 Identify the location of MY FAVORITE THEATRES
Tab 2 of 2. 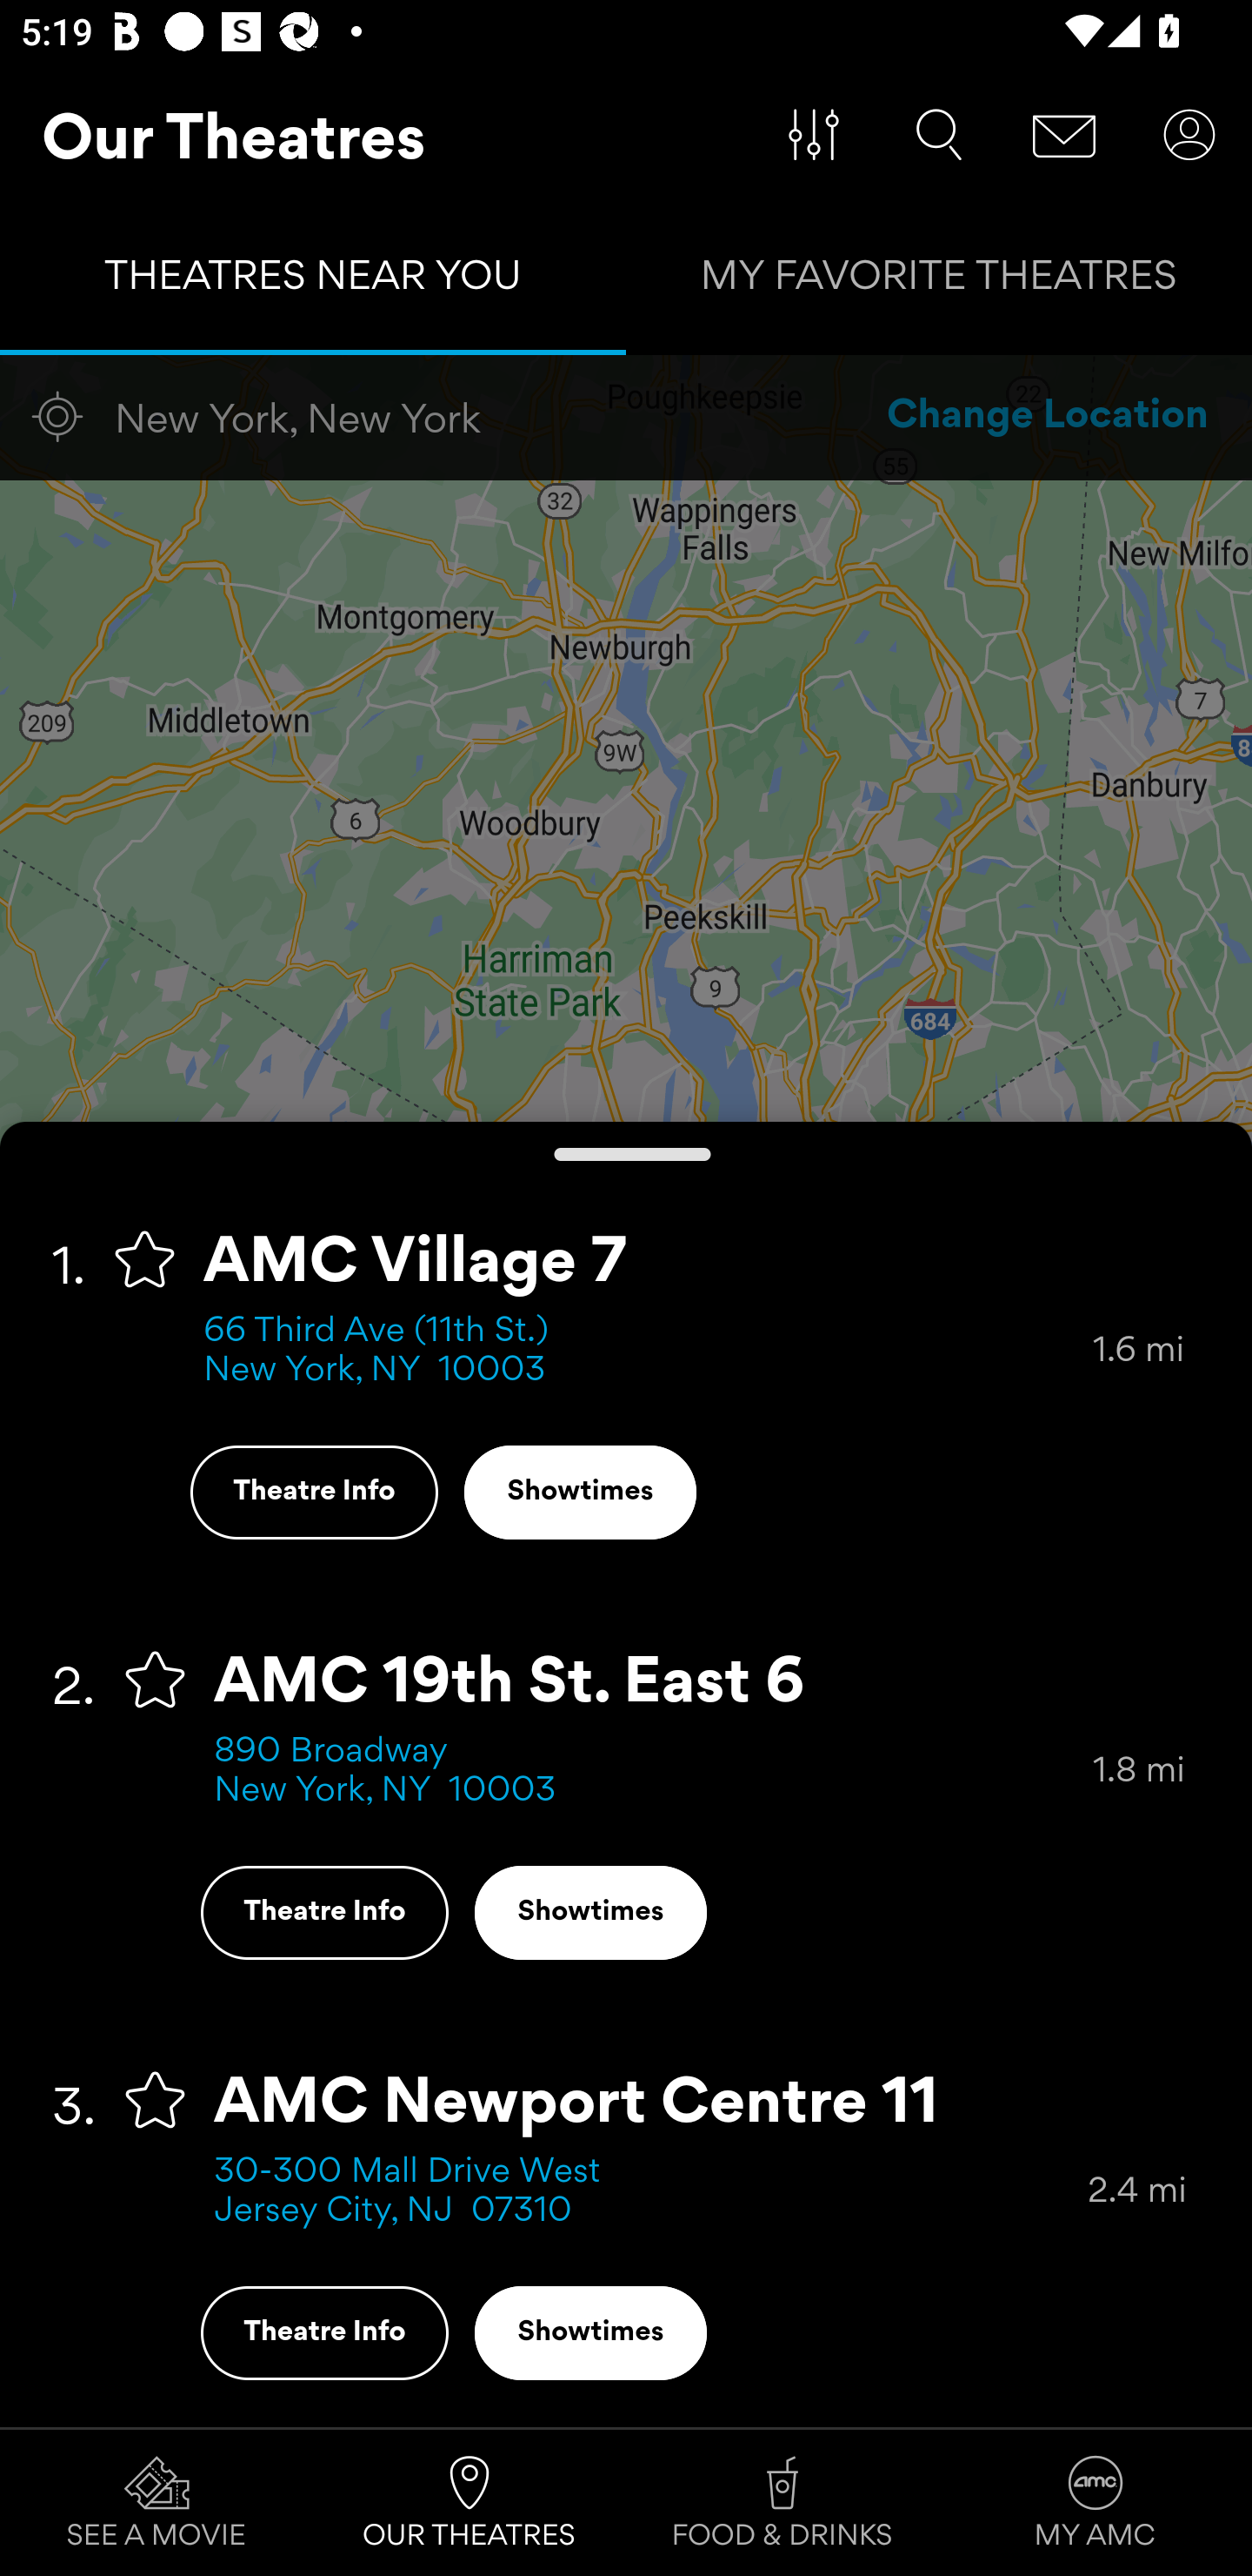
(939, 282).